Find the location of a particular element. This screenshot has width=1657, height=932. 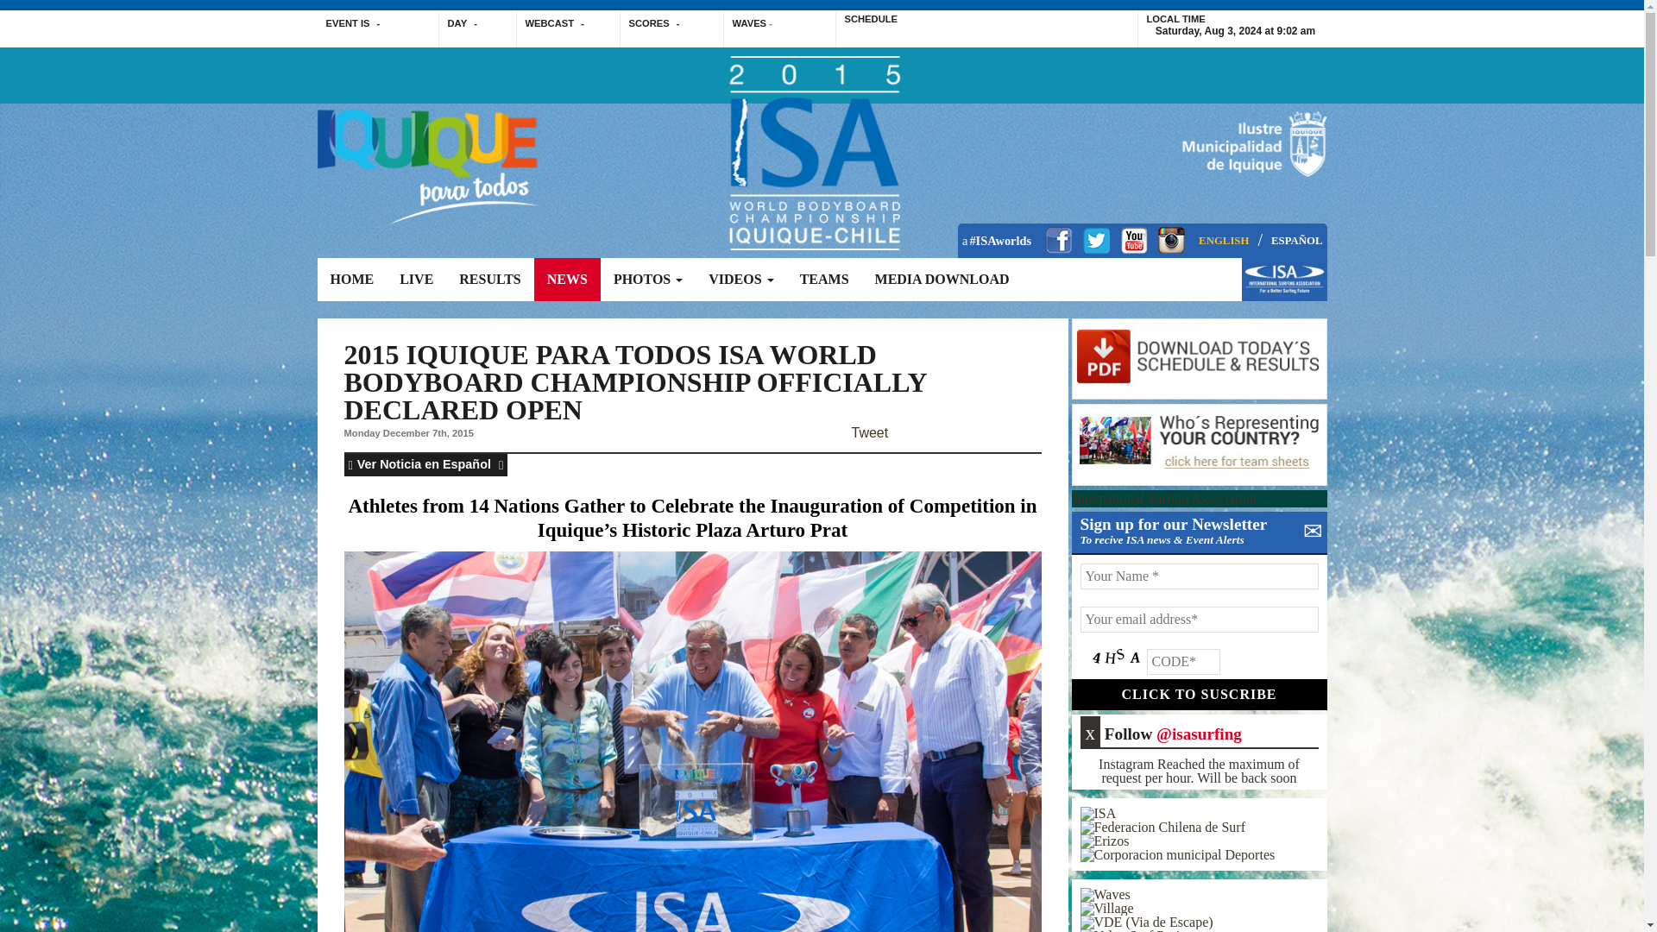

MENU ITEM is located at coordinates (1284, 288).